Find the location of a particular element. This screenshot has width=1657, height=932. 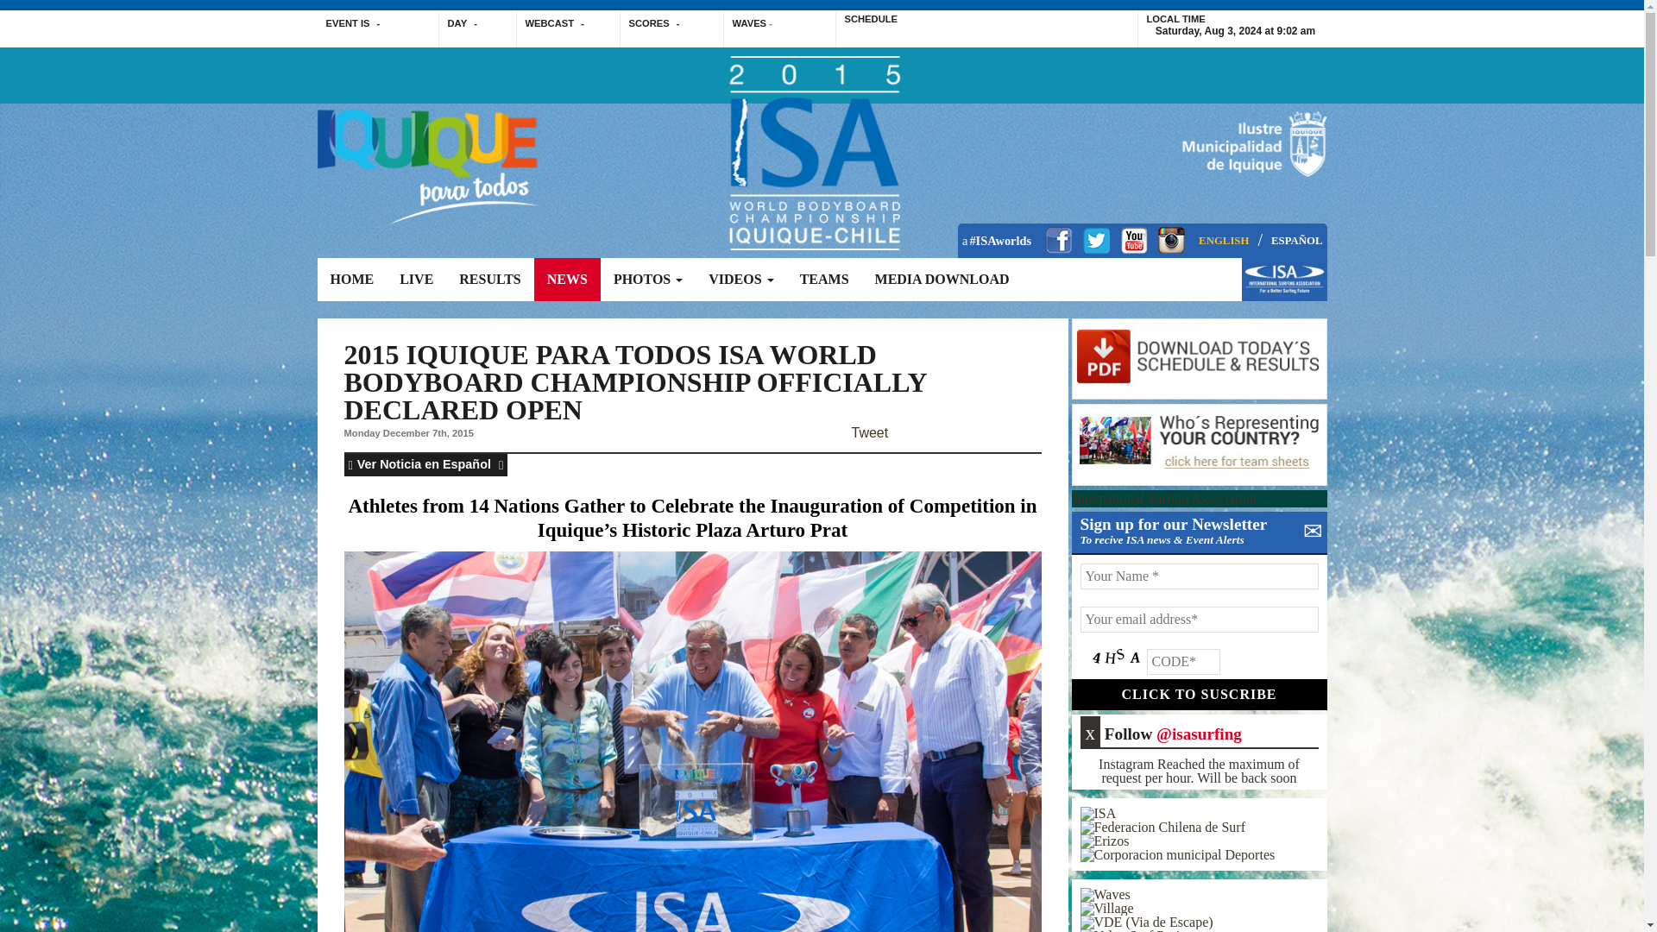

MENU ITEM is located at coordinates (1284, 288).